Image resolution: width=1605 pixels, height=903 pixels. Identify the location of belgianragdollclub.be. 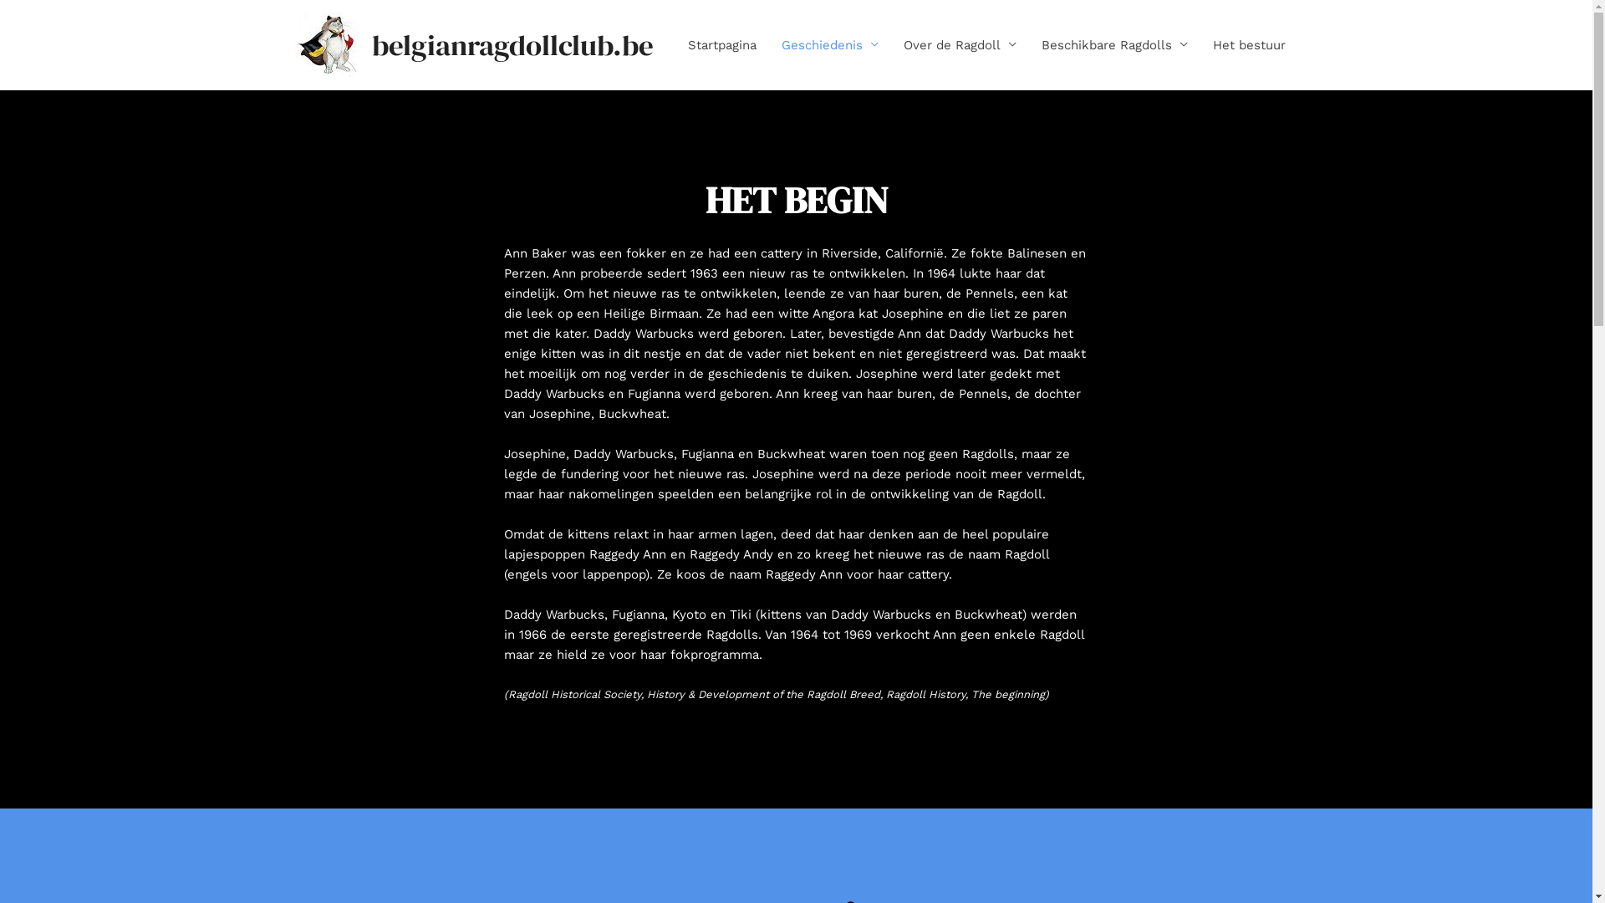
(512, 45).